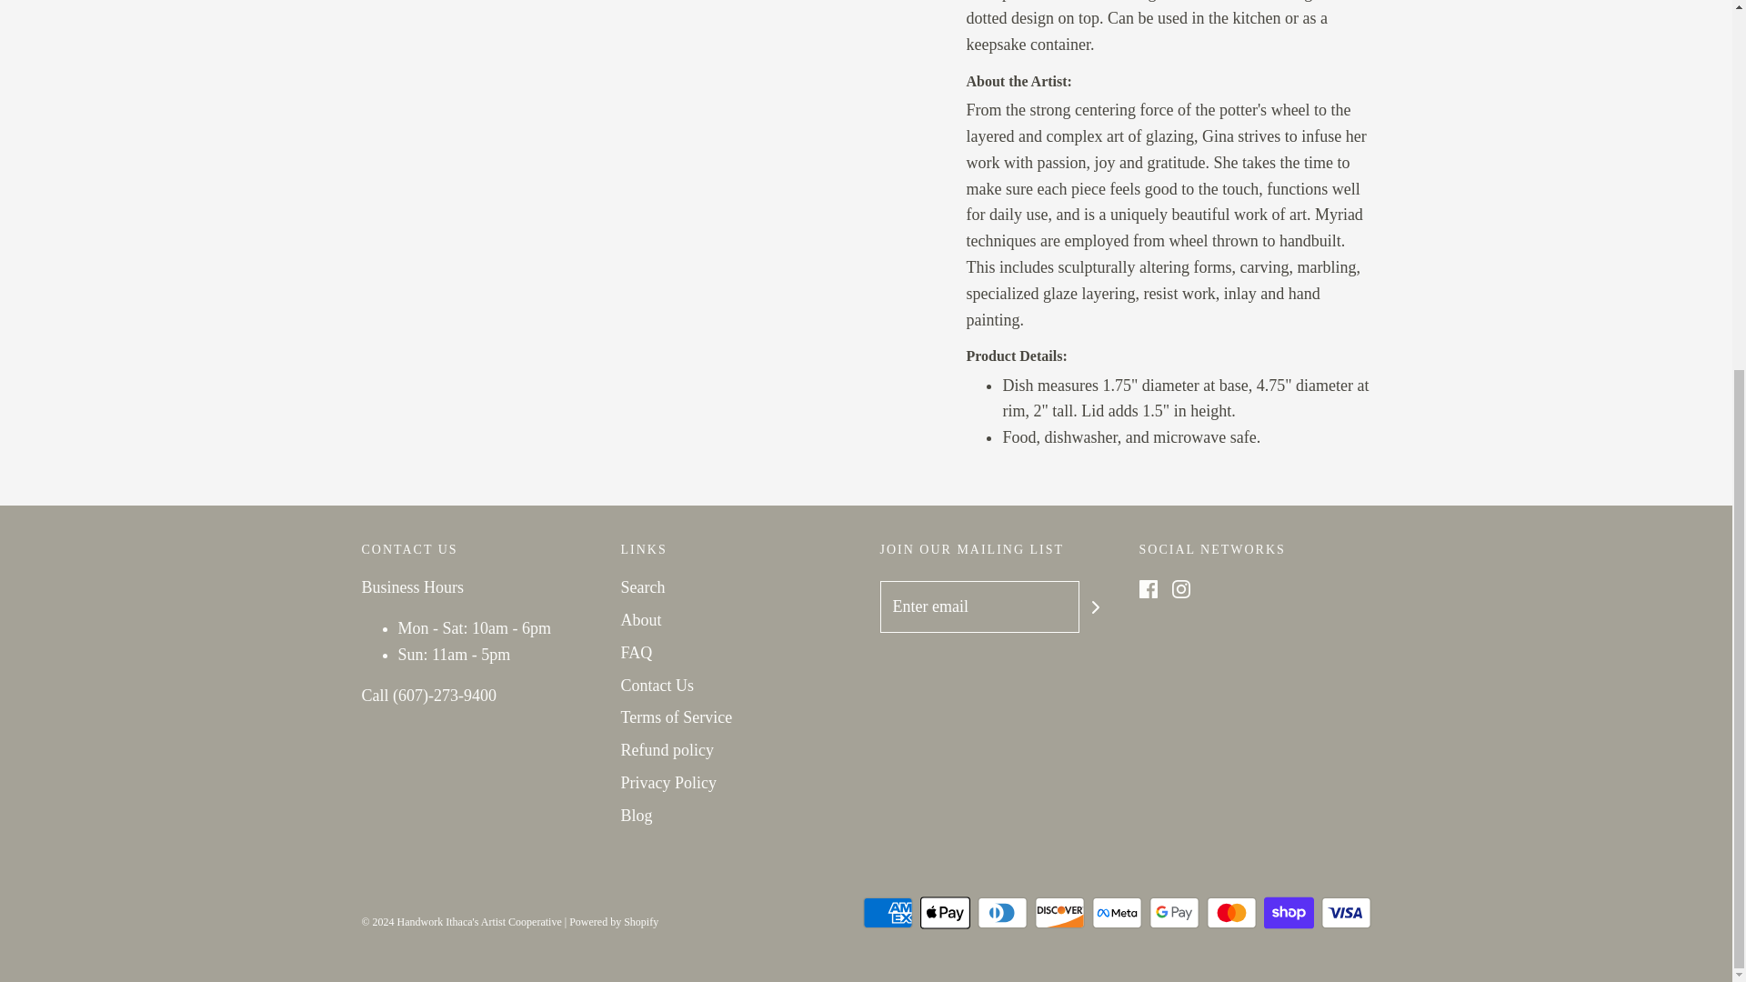  Describe the element at coordinates (1230, 912) in the screenshot. I see `Mastercard` at that location.